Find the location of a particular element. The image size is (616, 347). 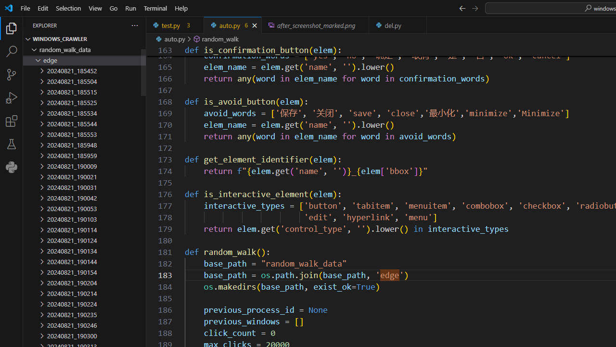

Explorer (Ctrl+Shift+E) is located at coordinates (12, 28).